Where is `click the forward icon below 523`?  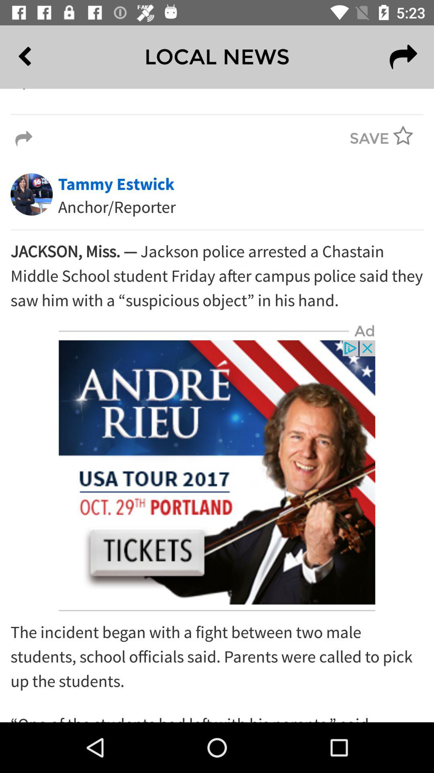 click the forward icon below 523 is located at coordinates (403, 57).